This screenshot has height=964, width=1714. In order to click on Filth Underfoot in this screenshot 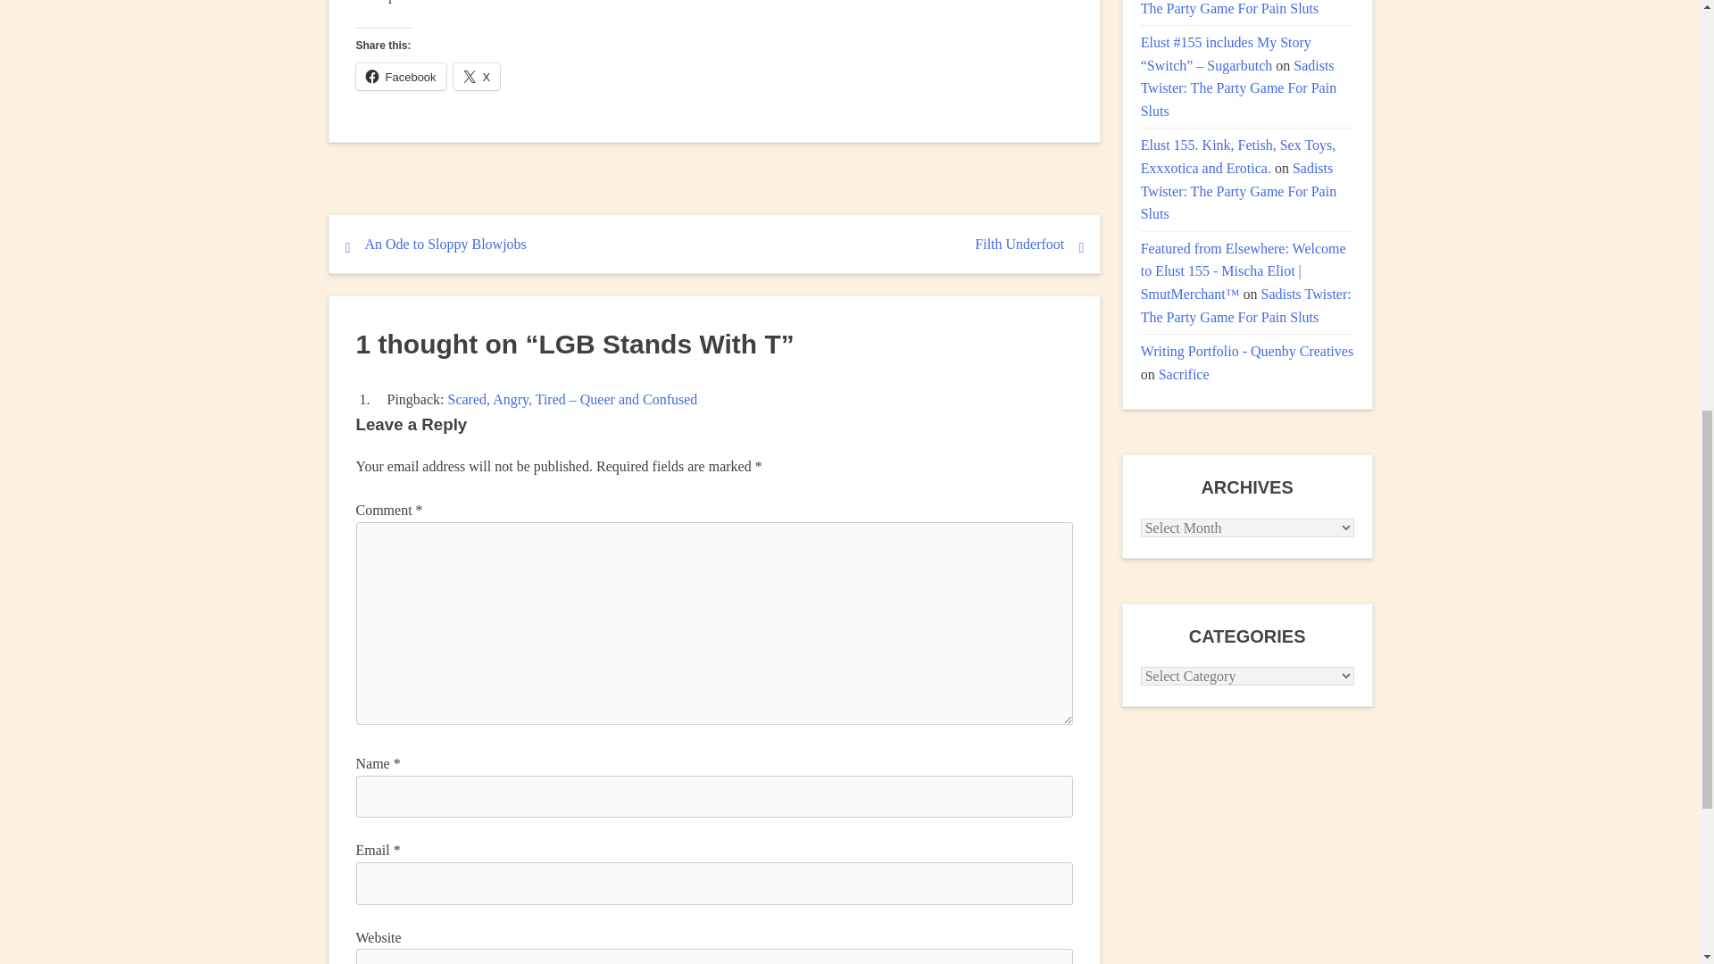, I will do `click(1019, 243)`.